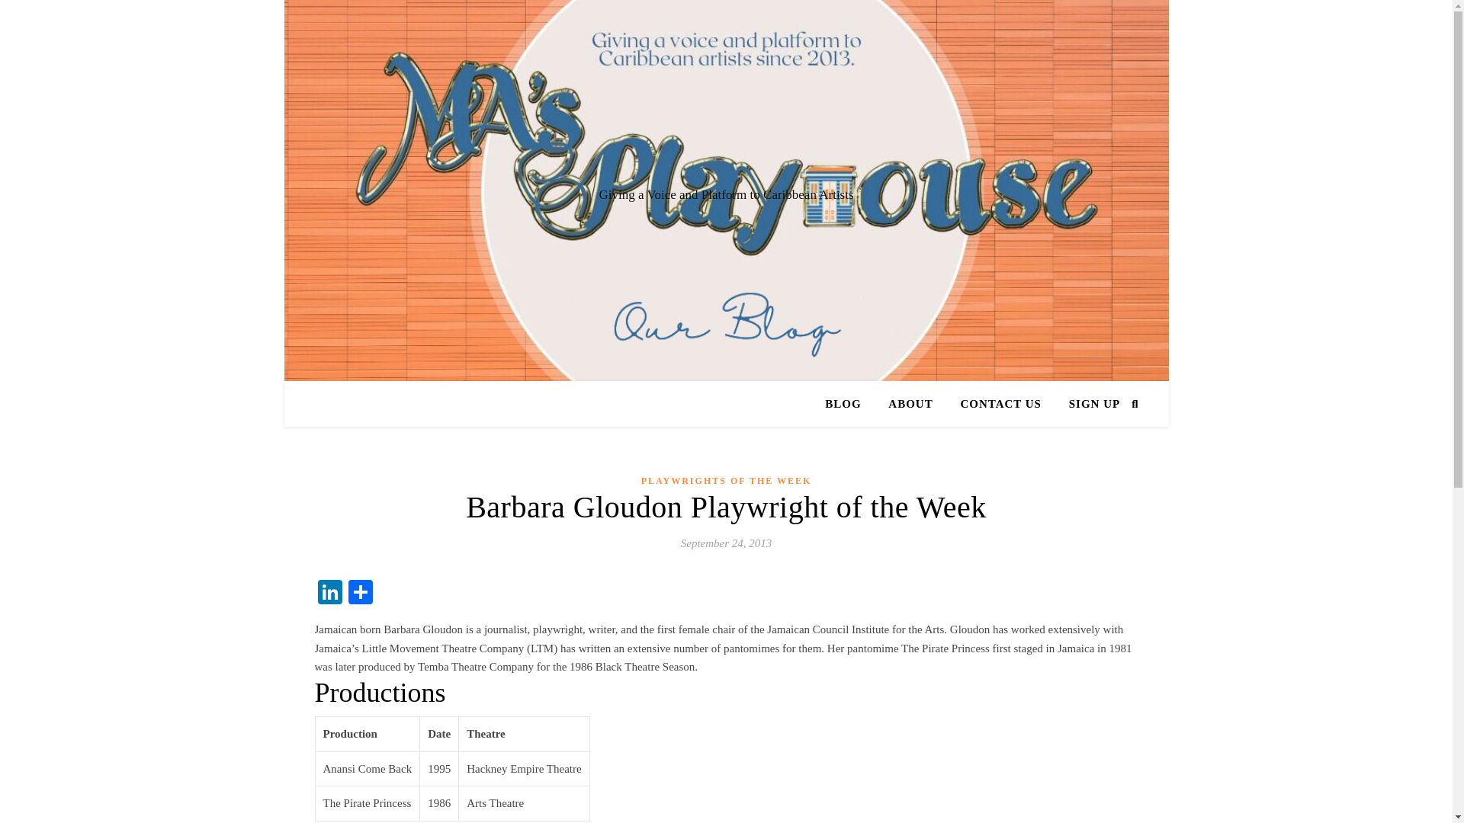 The width and height of the screenshot is (1464, 823). What do you see at coordinates (849, 404) in the screenshot?
I see `BLOG` at bounding box center [849, 404].